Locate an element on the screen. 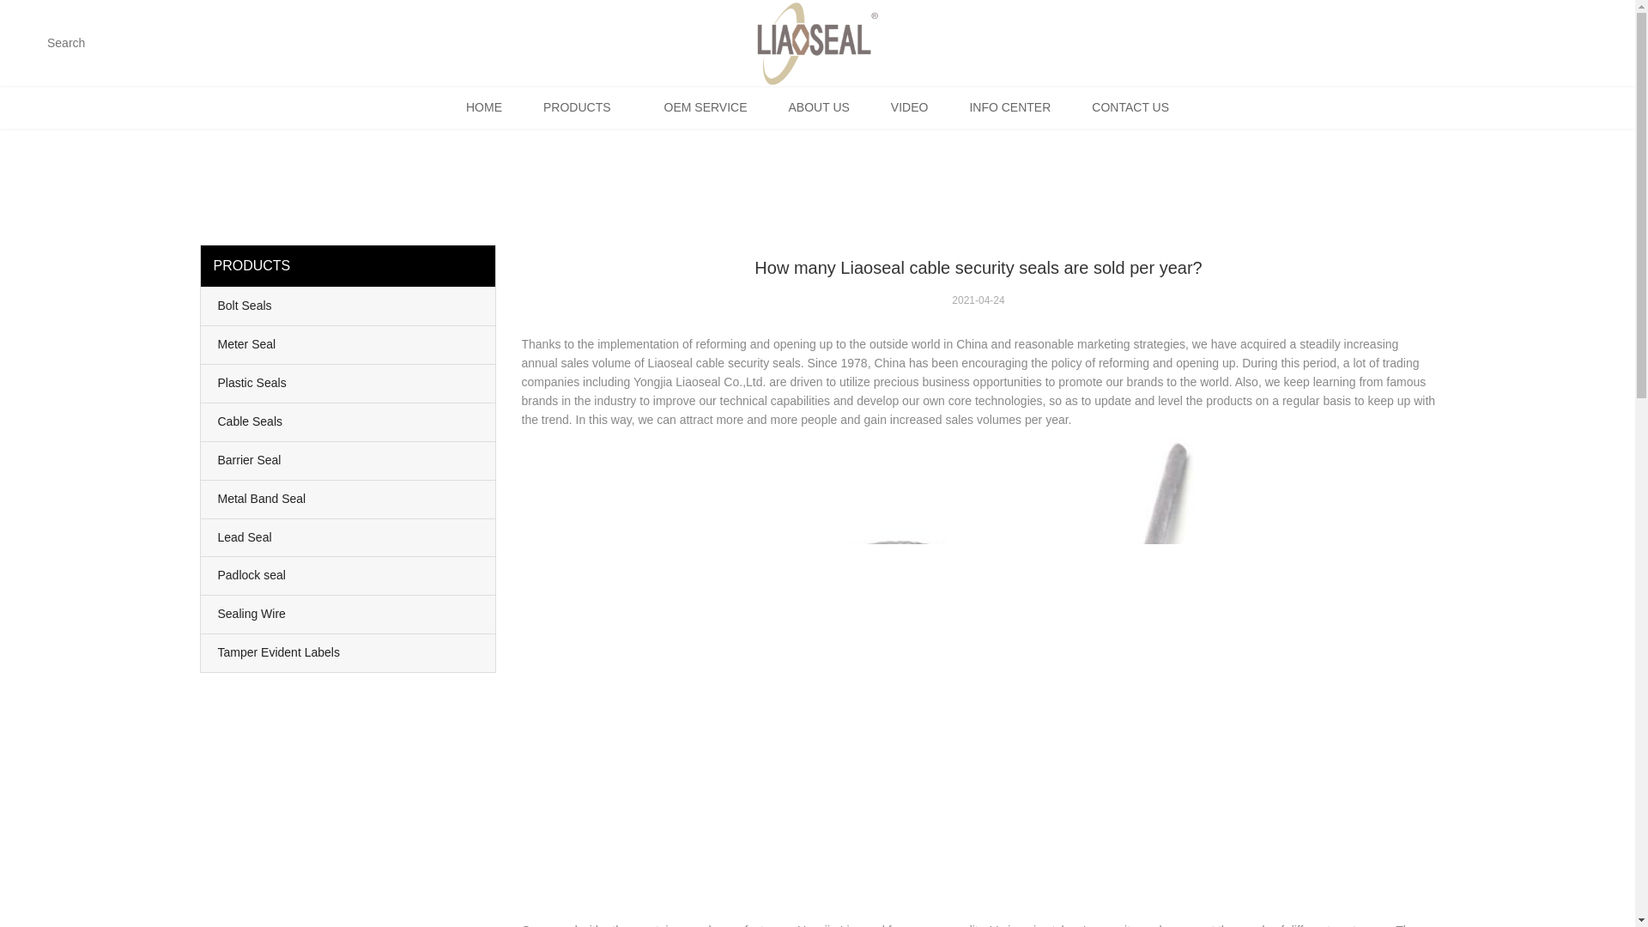 The width and height of the screenshot is (1648, 927). PRODUCTS is located at coordinates (583, 107).